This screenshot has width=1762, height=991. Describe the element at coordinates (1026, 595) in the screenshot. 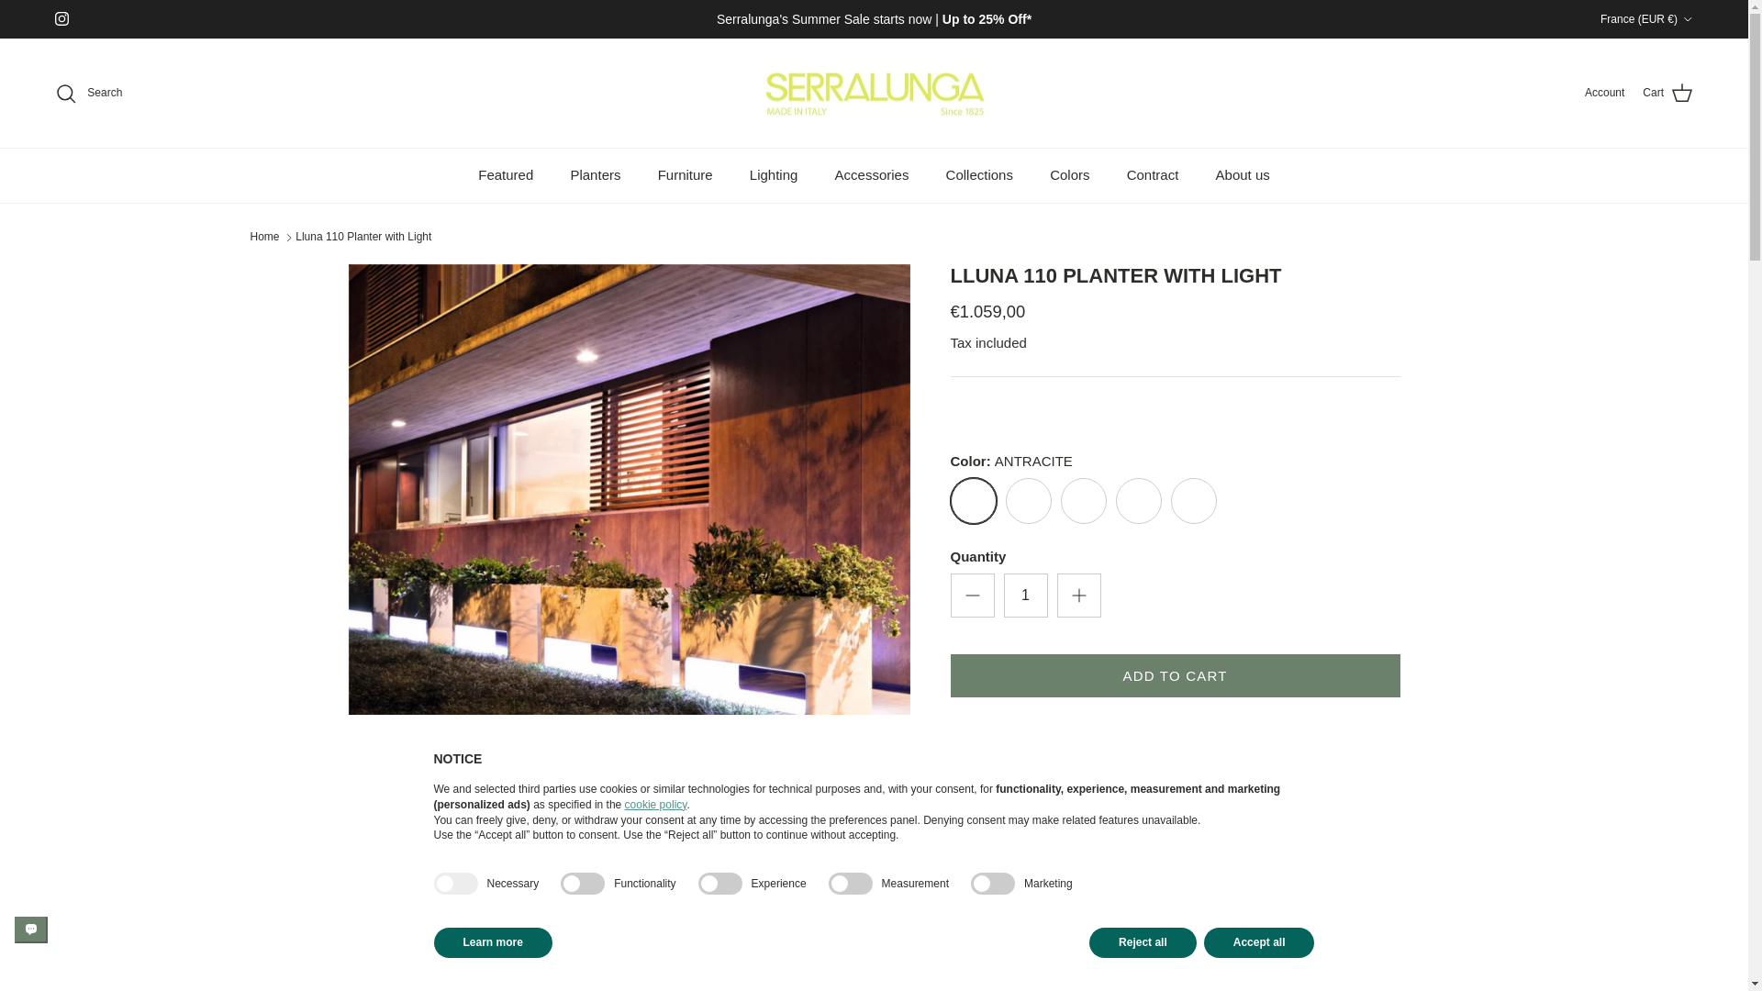

I see `1` at that location.